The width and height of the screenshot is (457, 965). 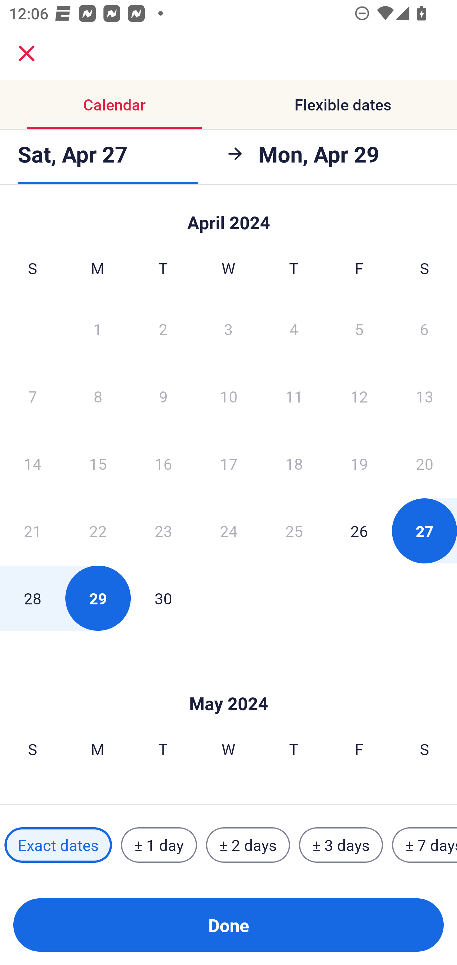 I want to click on Skip to Done, so click(x=228, y=217).